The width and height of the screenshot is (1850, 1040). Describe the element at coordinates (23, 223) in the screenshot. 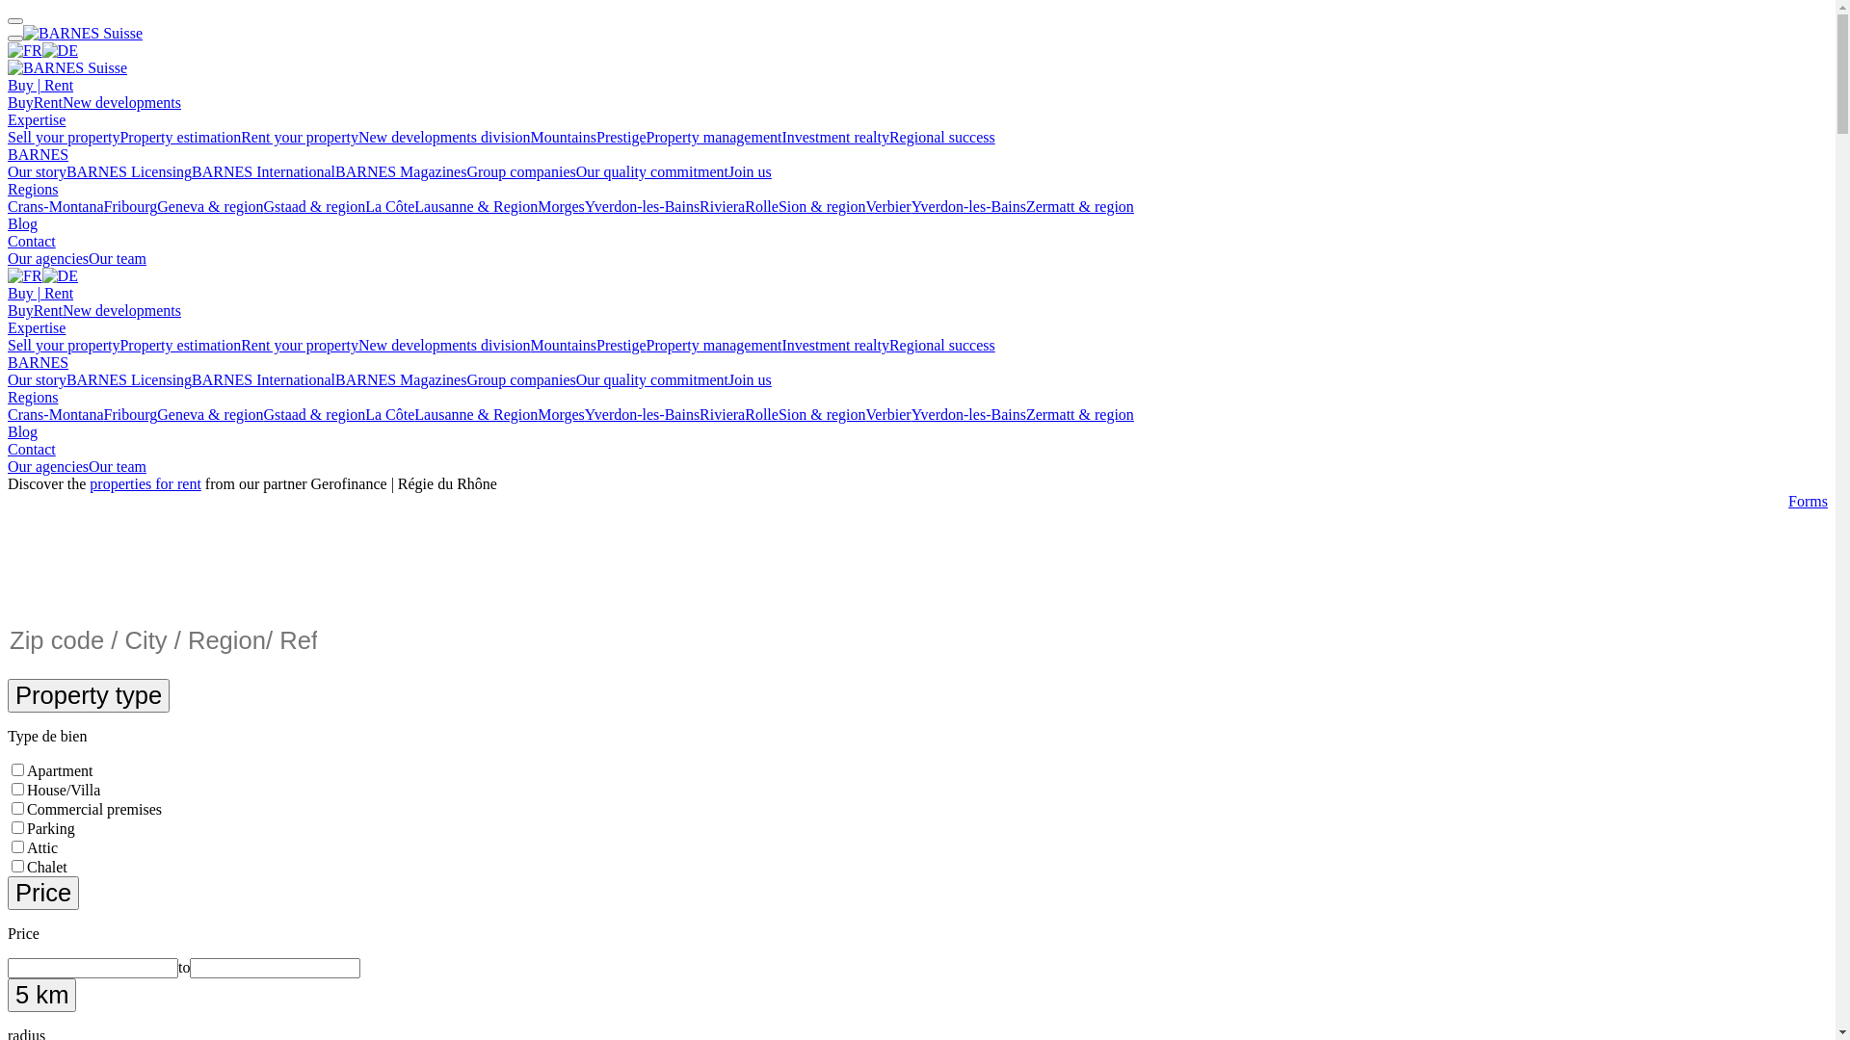

I see `Blog` at that location.